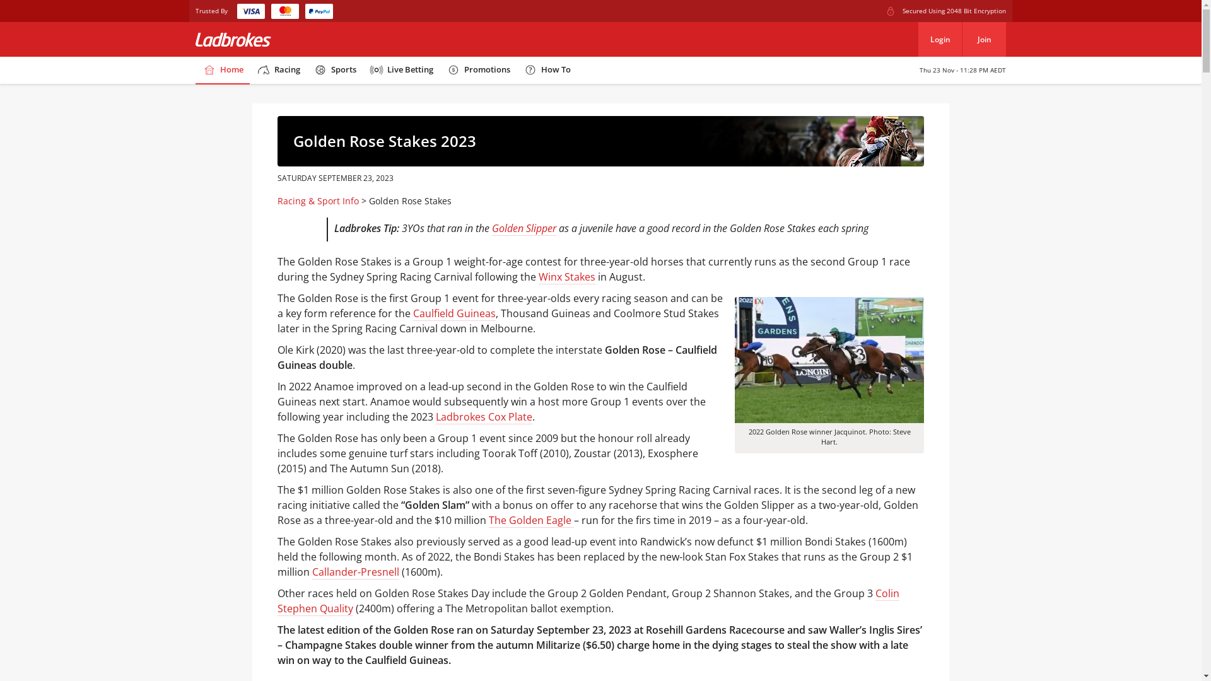  Describe the element at coordinates (318, 201) in the screenshot. I see `Racing & Sport Info` at that location.